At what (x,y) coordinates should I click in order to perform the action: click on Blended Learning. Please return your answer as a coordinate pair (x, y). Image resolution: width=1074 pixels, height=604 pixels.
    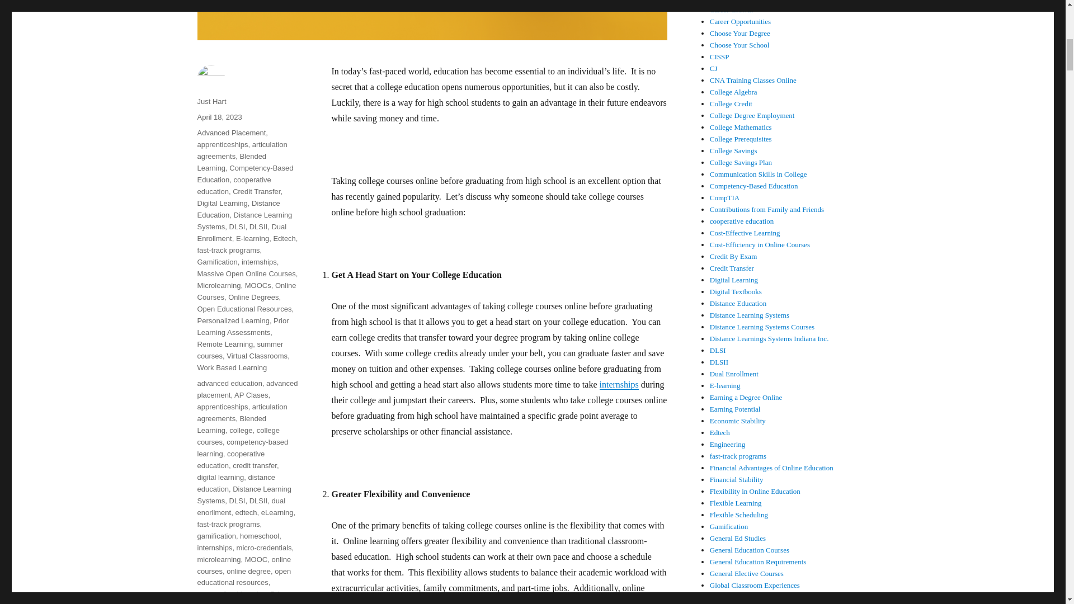
    Looking at the image, I should click on (232, 162).